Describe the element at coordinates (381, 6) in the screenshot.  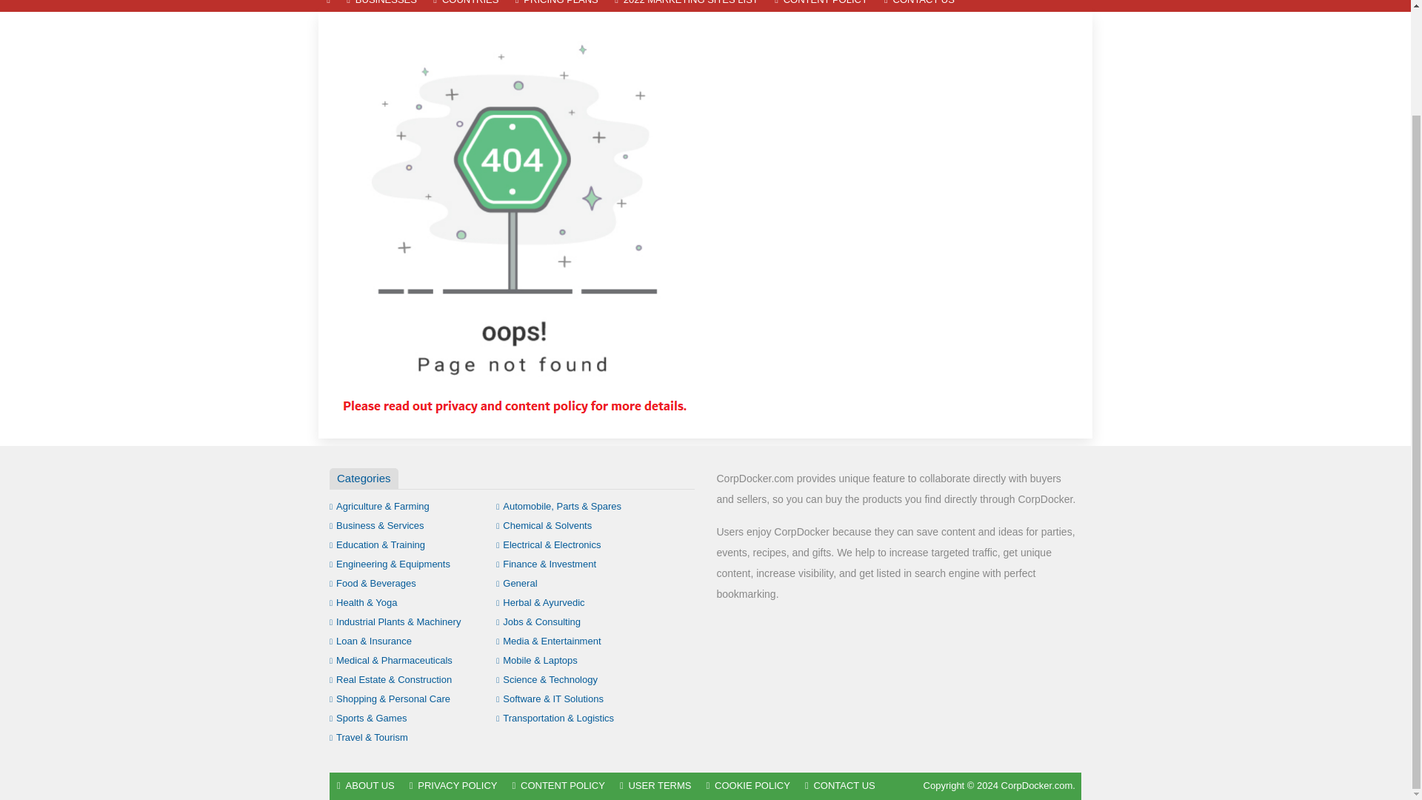
I see `BUSINESSES` at that location.